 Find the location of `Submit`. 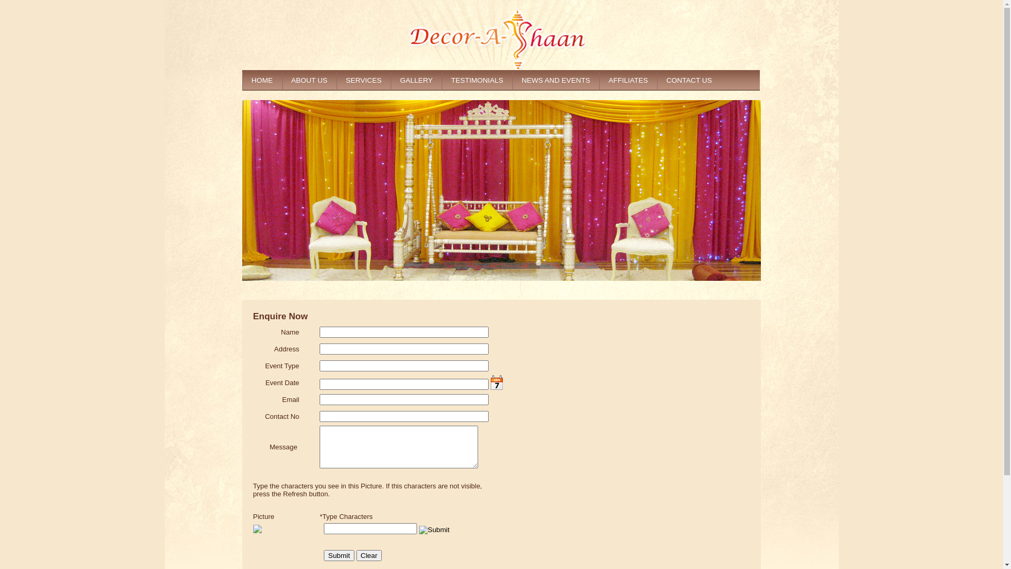

Submit is located at coordinates (339, 555).